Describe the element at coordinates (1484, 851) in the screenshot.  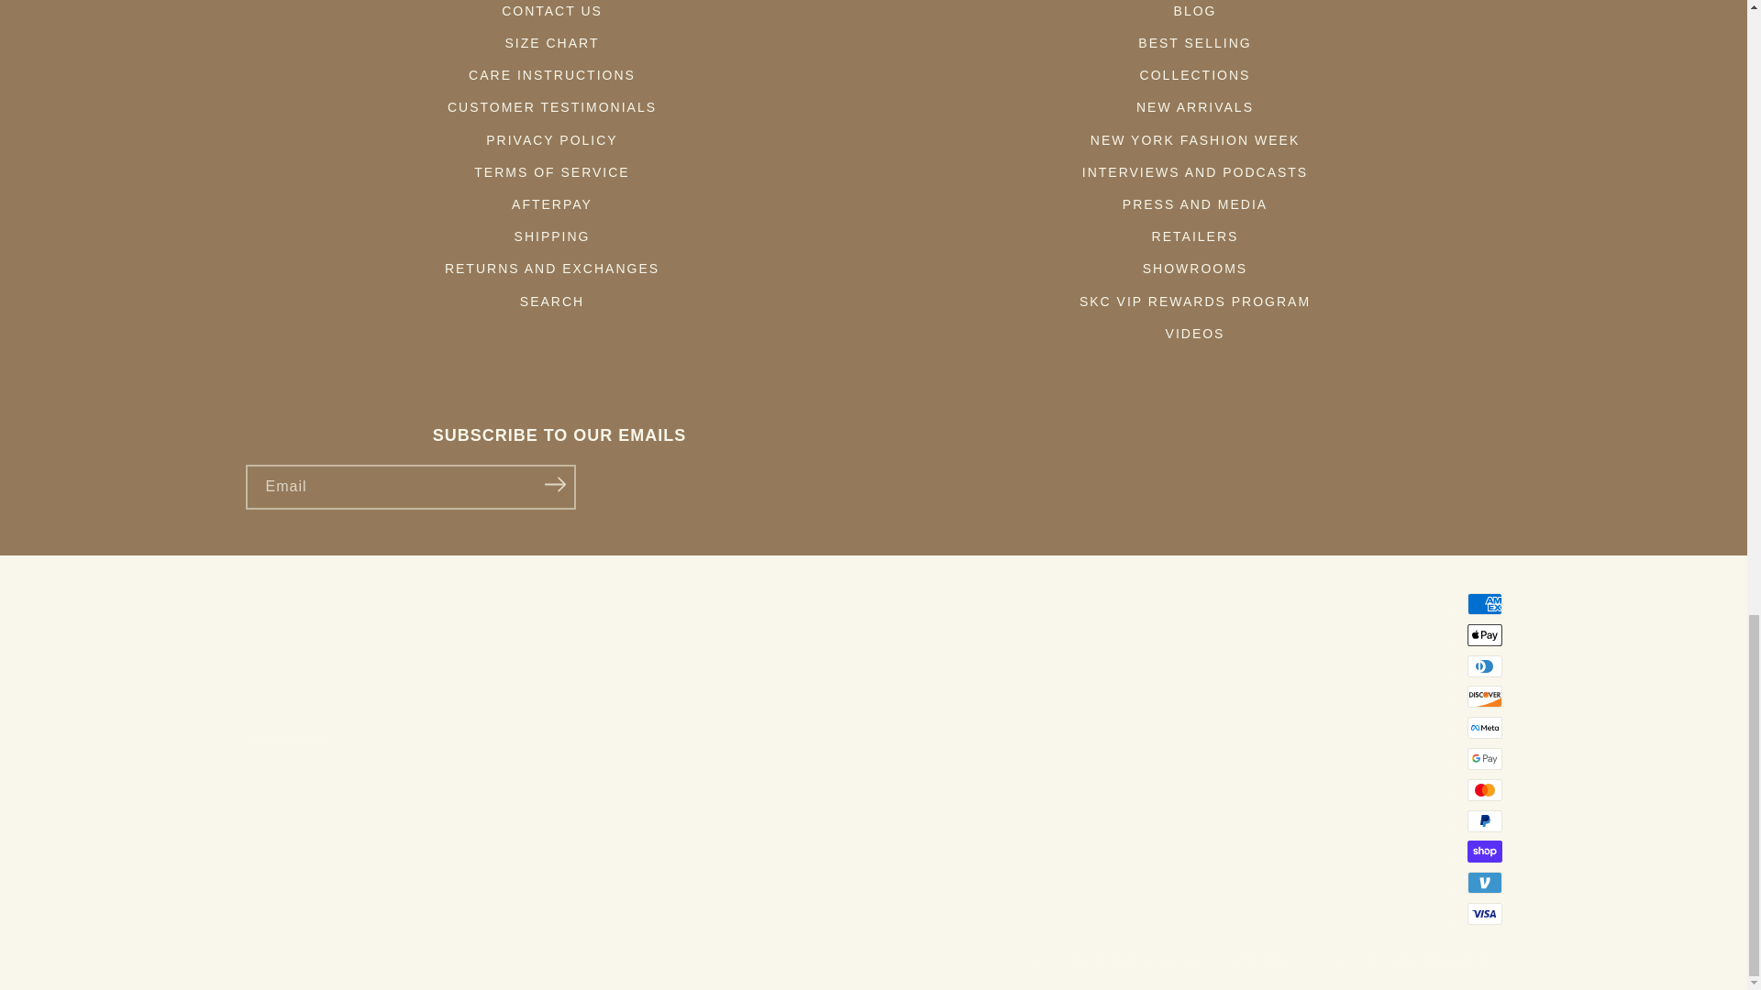
I see `Shop Pay` at that location.